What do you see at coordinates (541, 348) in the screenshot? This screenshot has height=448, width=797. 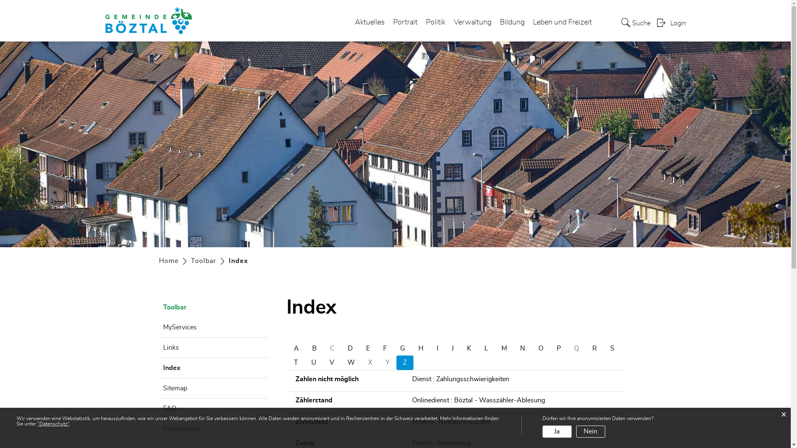 I see `O` at bounding box center [541, 348].